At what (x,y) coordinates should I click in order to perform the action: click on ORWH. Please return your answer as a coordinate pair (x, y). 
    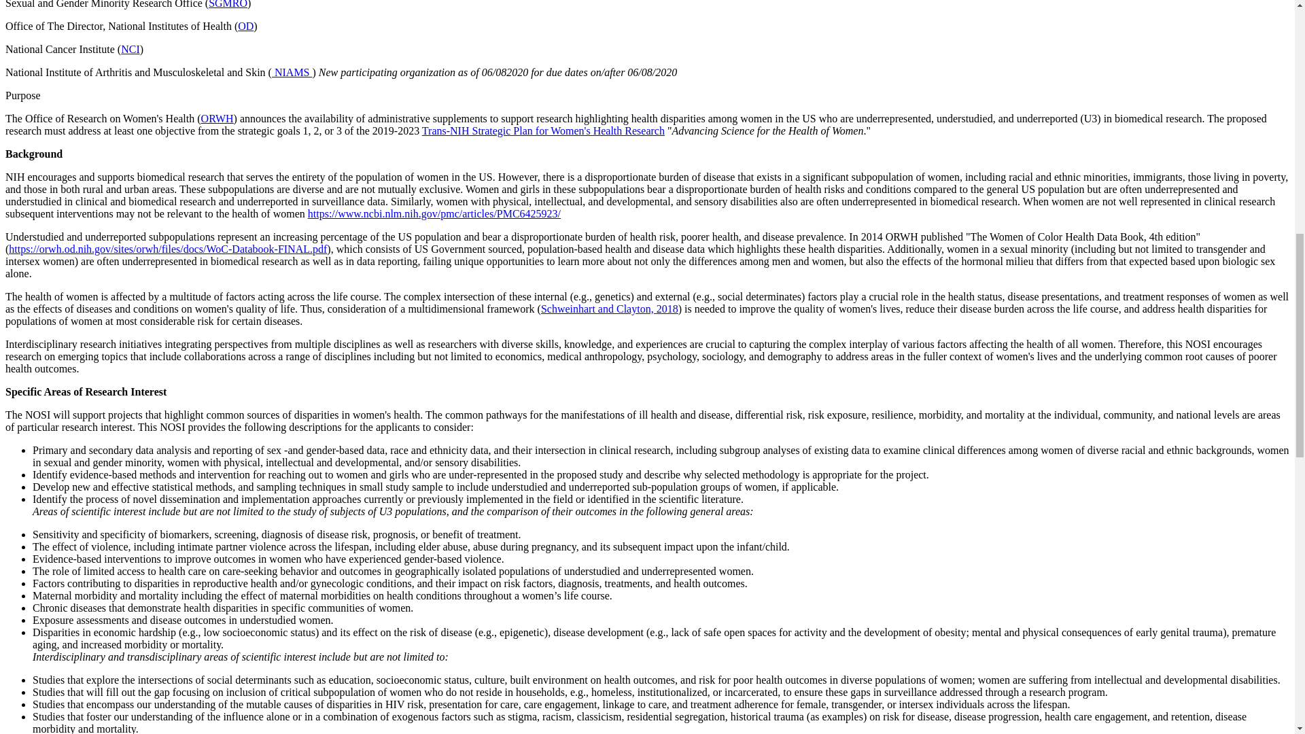
    Looking at the image, I should click on (217, 118).